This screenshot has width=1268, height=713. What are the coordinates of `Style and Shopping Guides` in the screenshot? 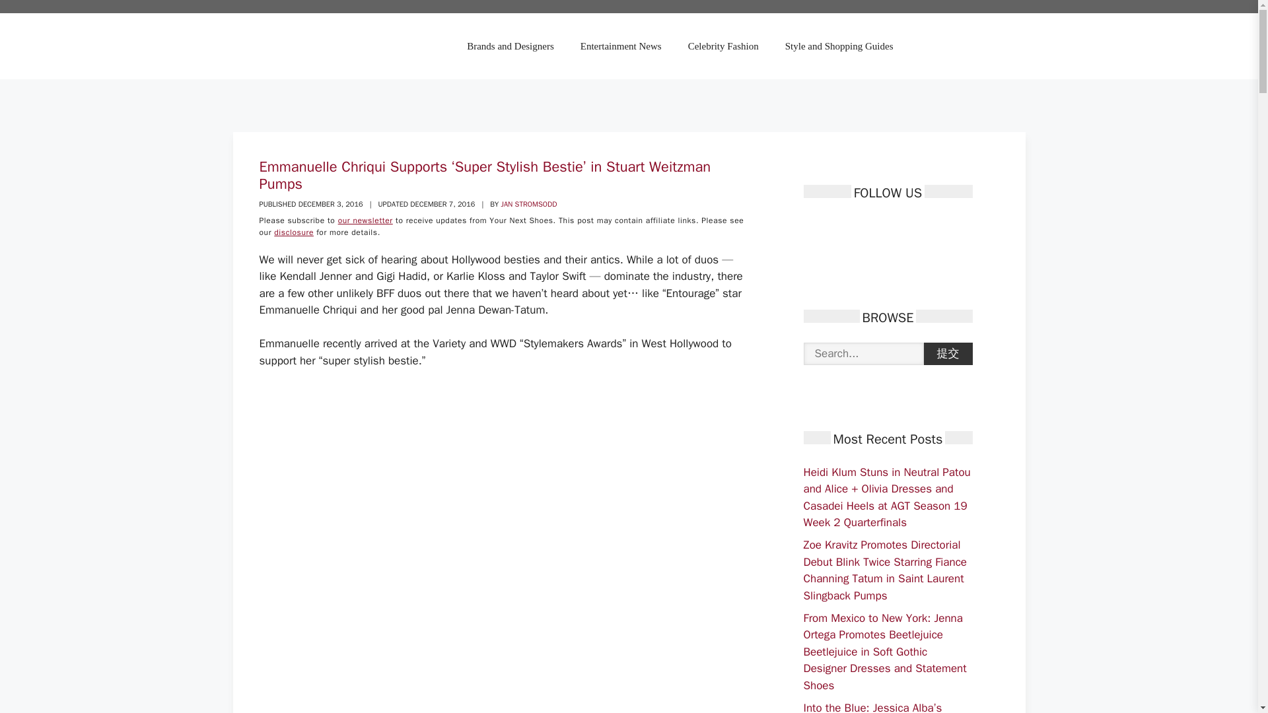 It's located at (839, 46).